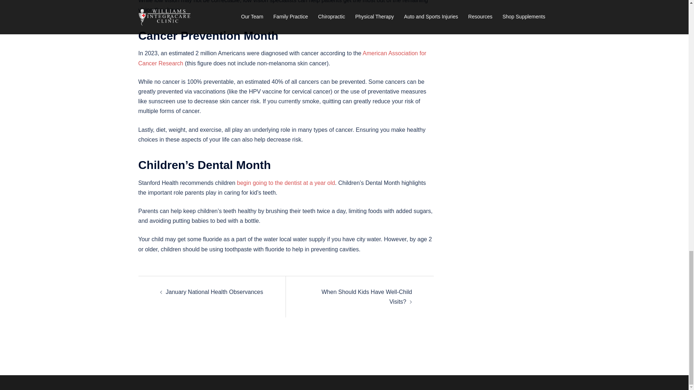 The width and height of the screenshot is (694, 390). Describe the element at coordinates (282, 58) in the screenshot. I see `American Association for Cancer Research` at that location.